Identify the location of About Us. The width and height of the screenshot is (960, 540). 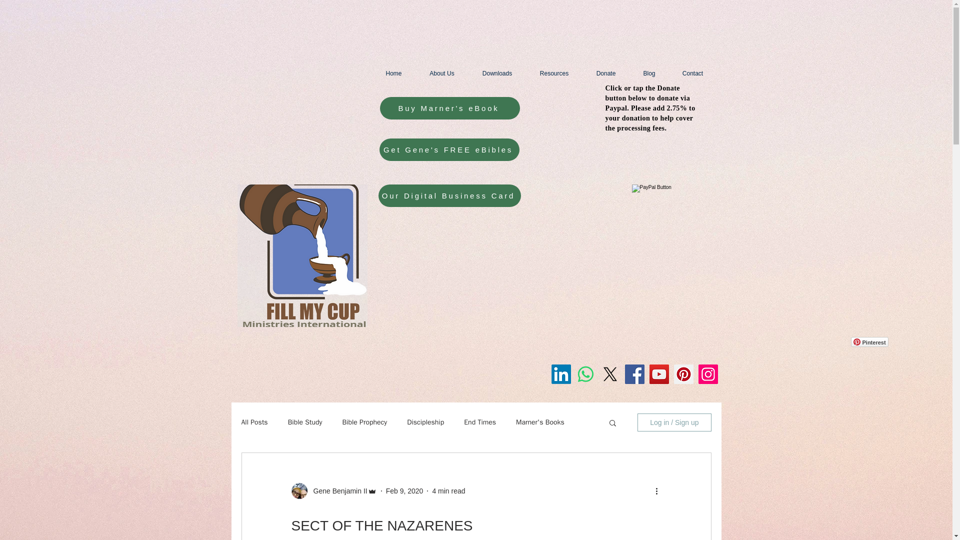
(442, 73).